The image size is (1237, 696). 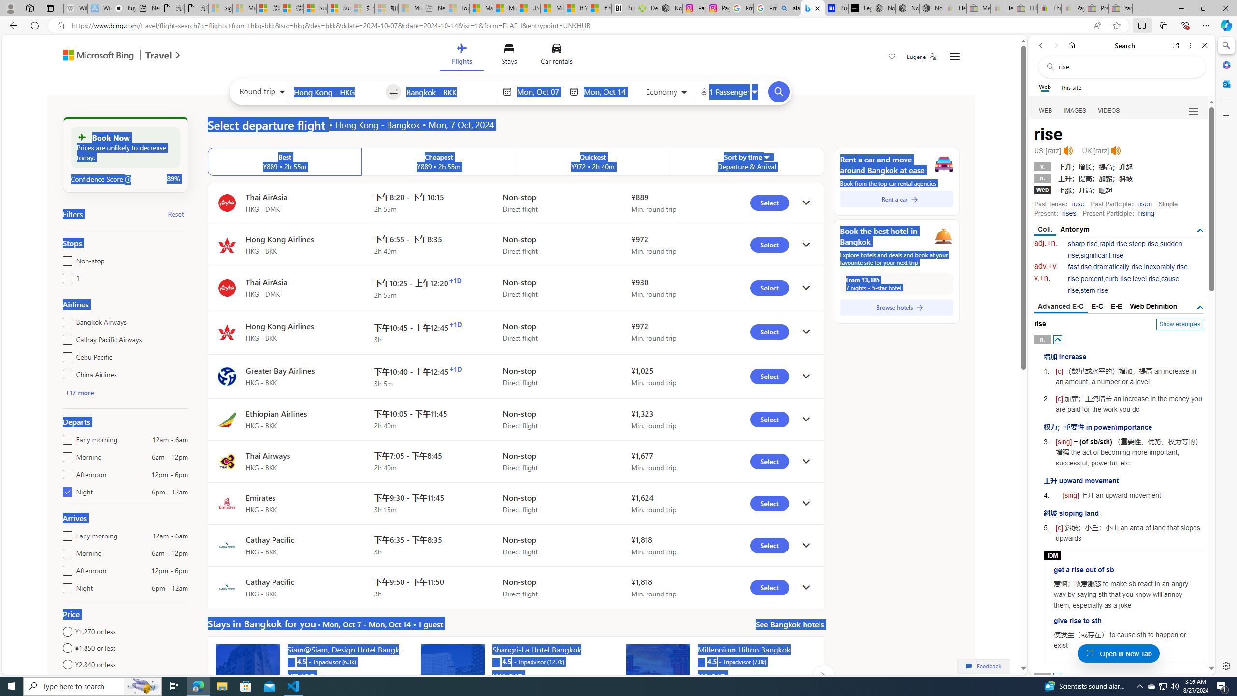 I want to click on stem rise, so click(x=1094, y=290).